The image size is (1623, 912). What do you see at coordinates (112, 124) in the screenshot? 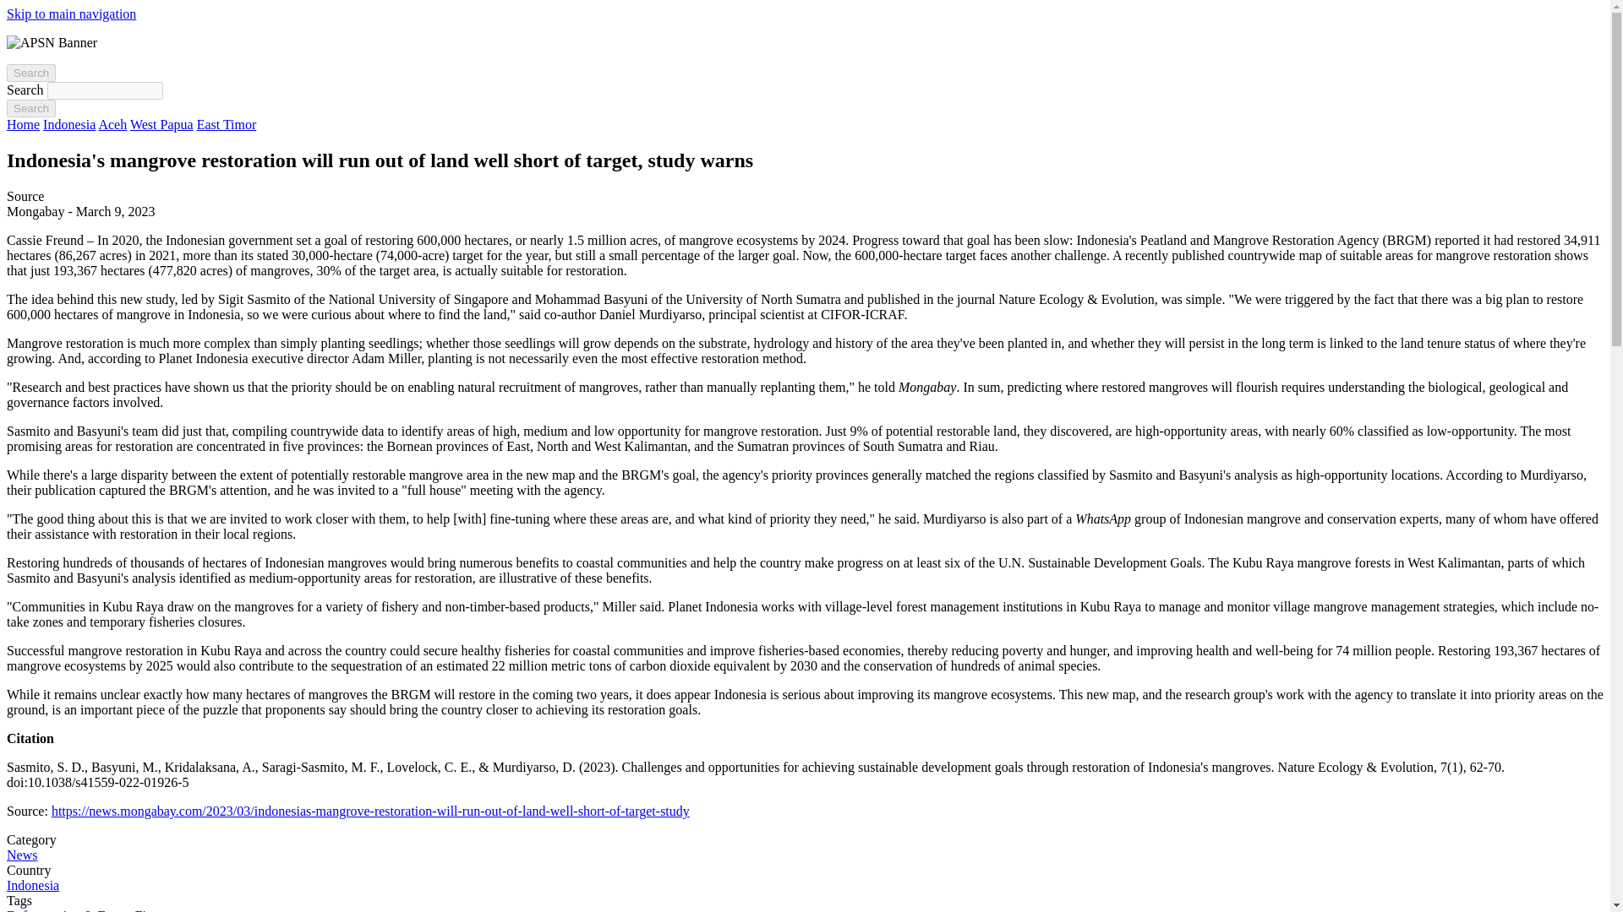
I see `Aceh` at bounding box center [112, 124].